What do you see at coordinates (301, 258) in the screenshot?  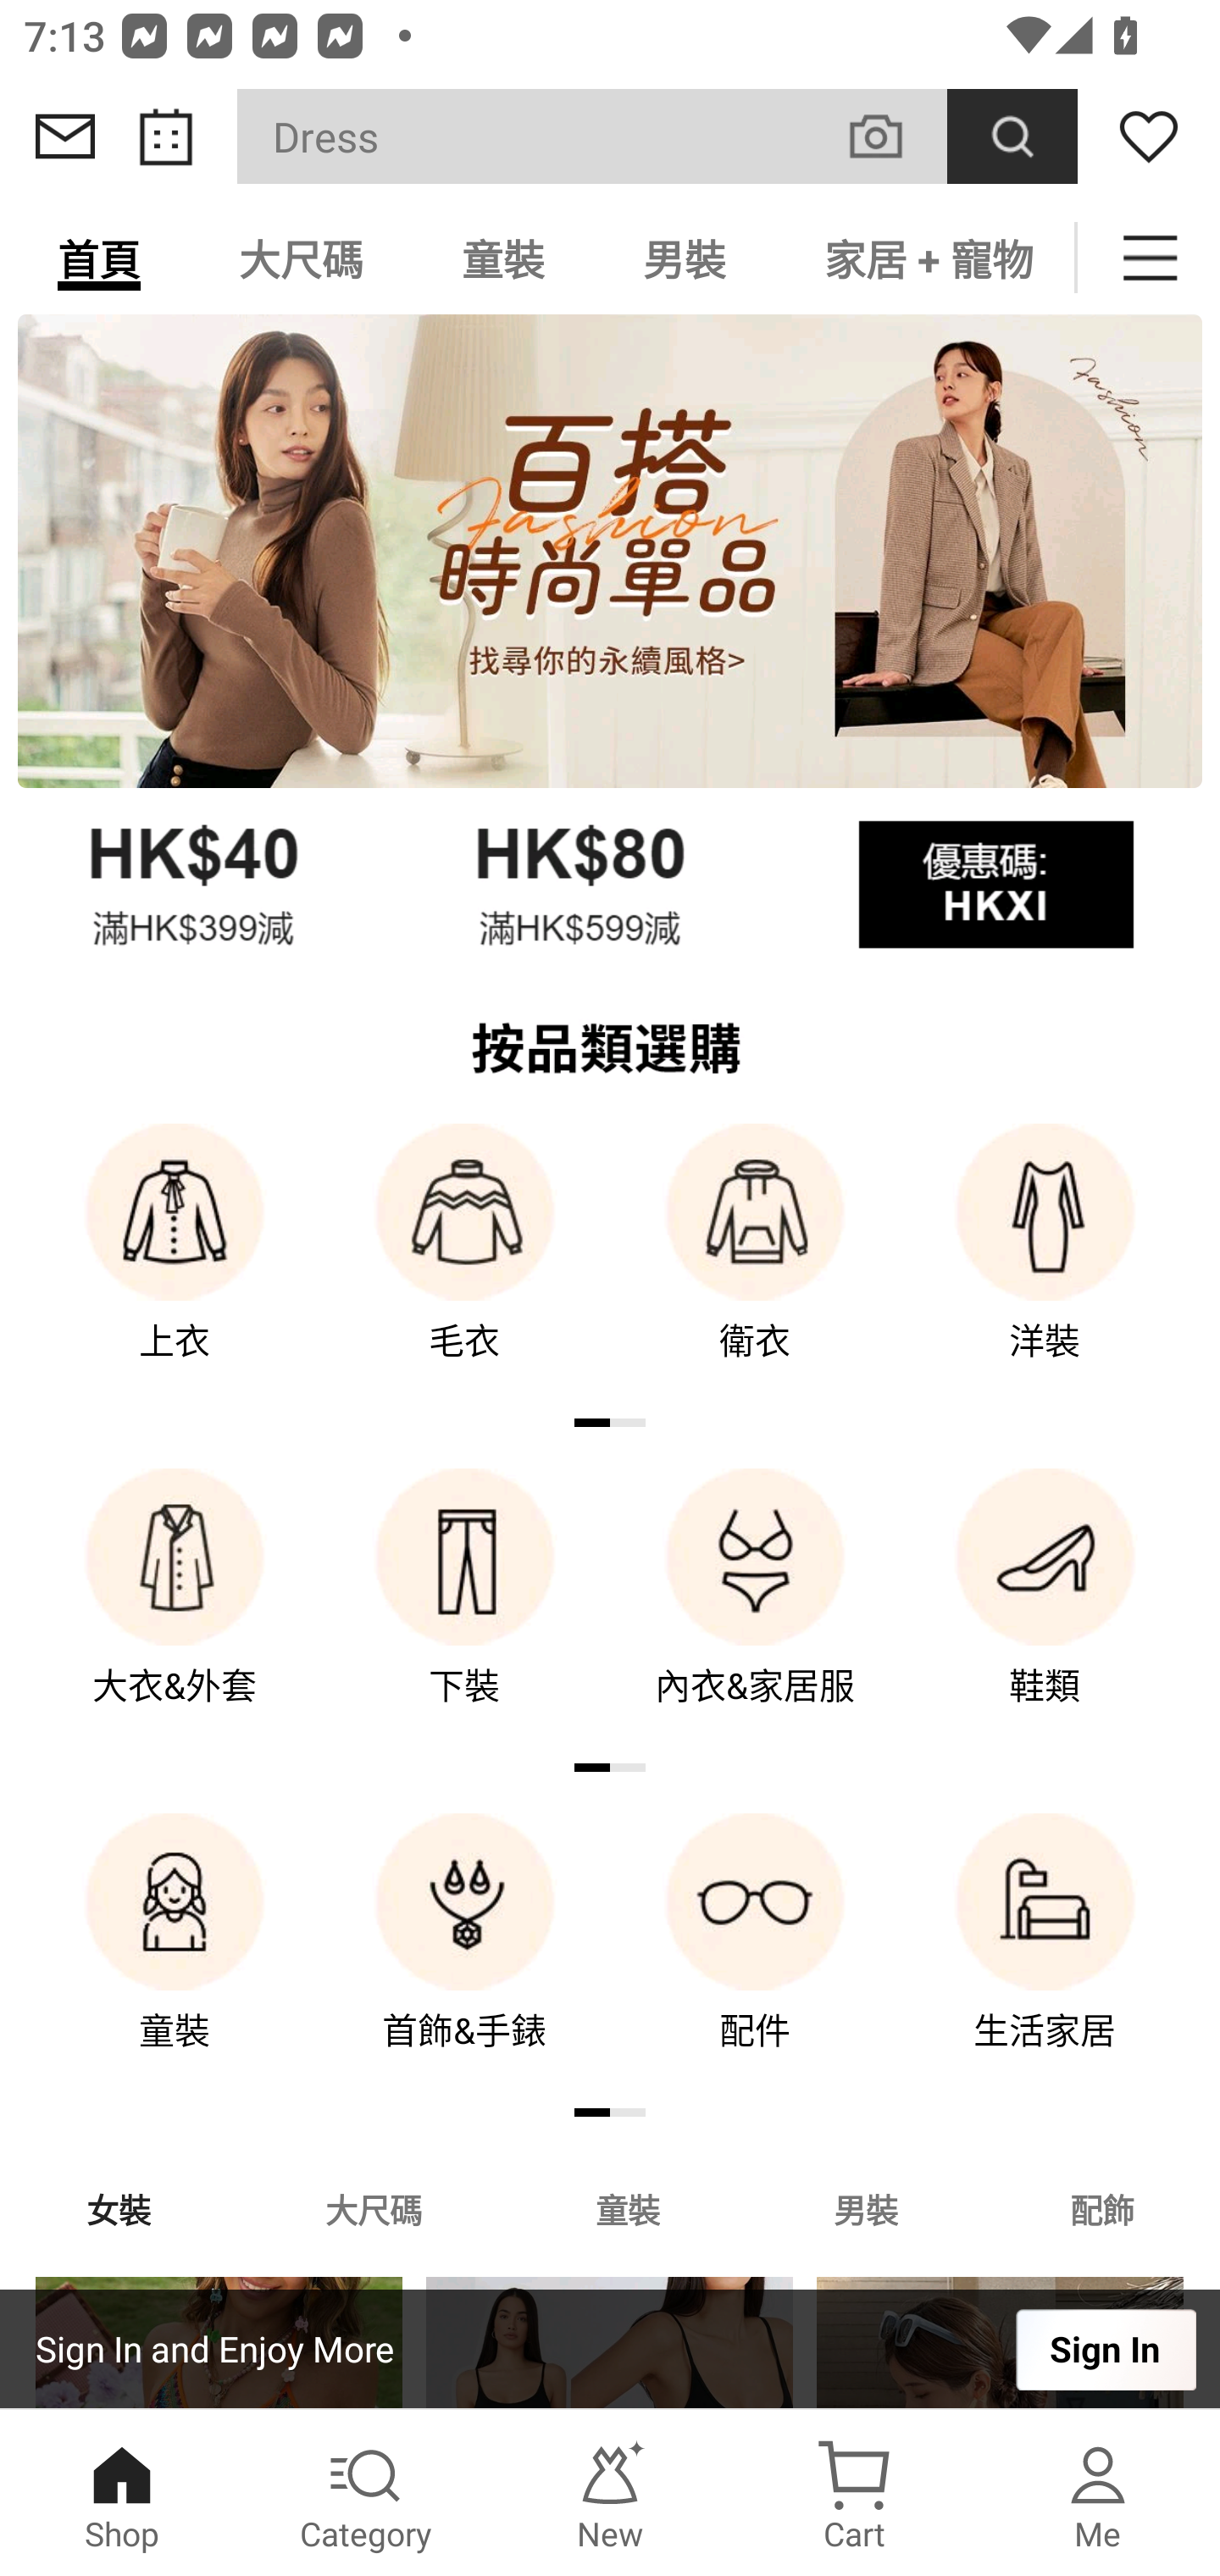 I see `大尺碼` at bounding box center [301, 258].